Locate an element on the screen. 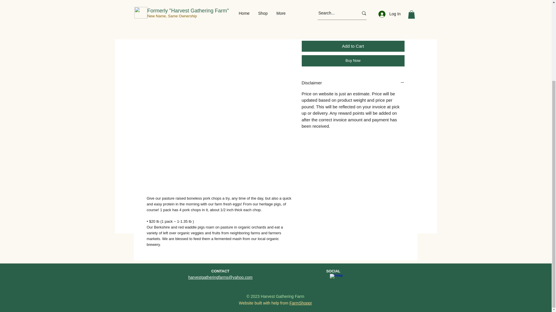 This screenshot has width=556, height=312. Buy Now is located at coordinates (353, 61).